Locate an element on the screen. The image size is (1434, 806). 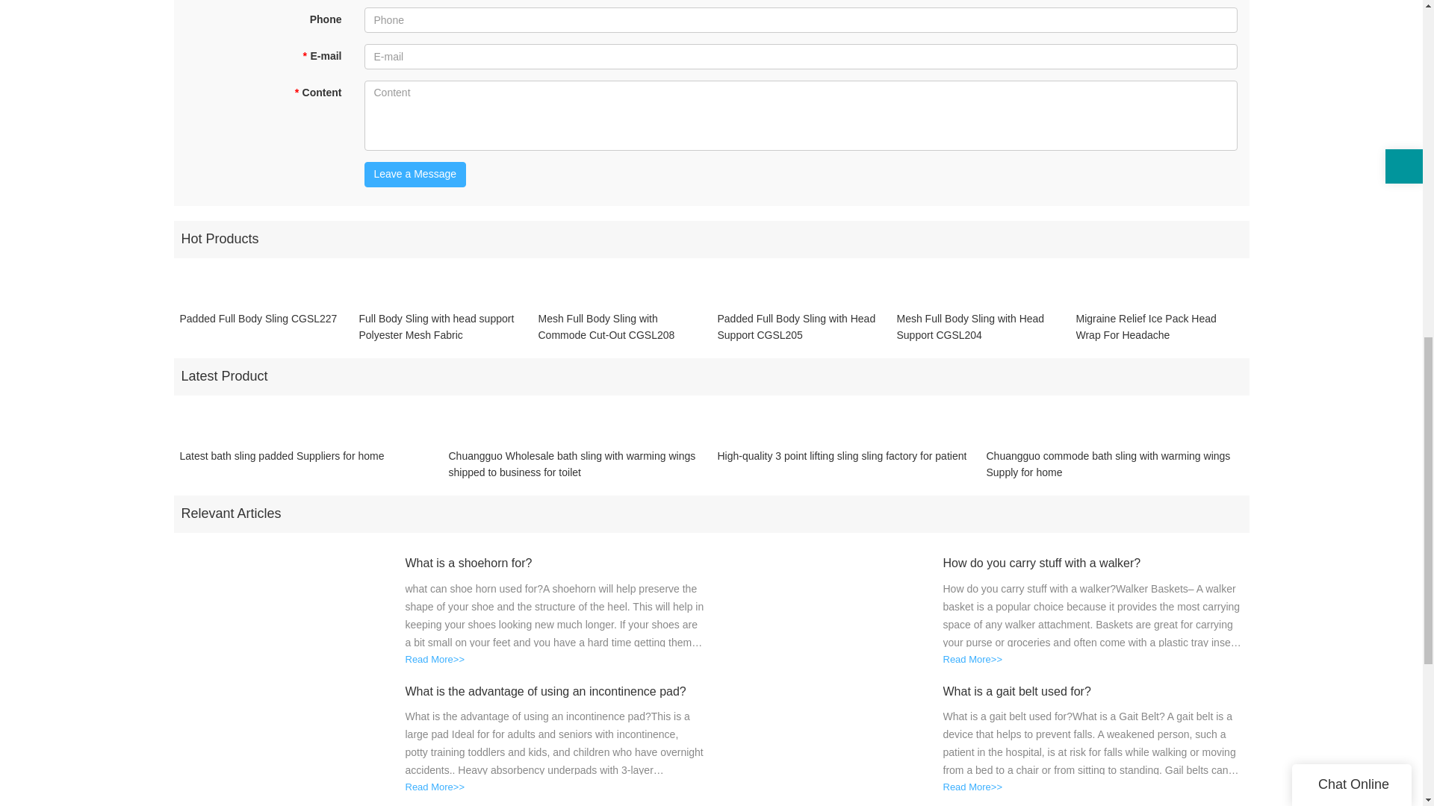
Full Body Sling with head support Polyester Mesh Fabric is located at coordinates (442, 327).